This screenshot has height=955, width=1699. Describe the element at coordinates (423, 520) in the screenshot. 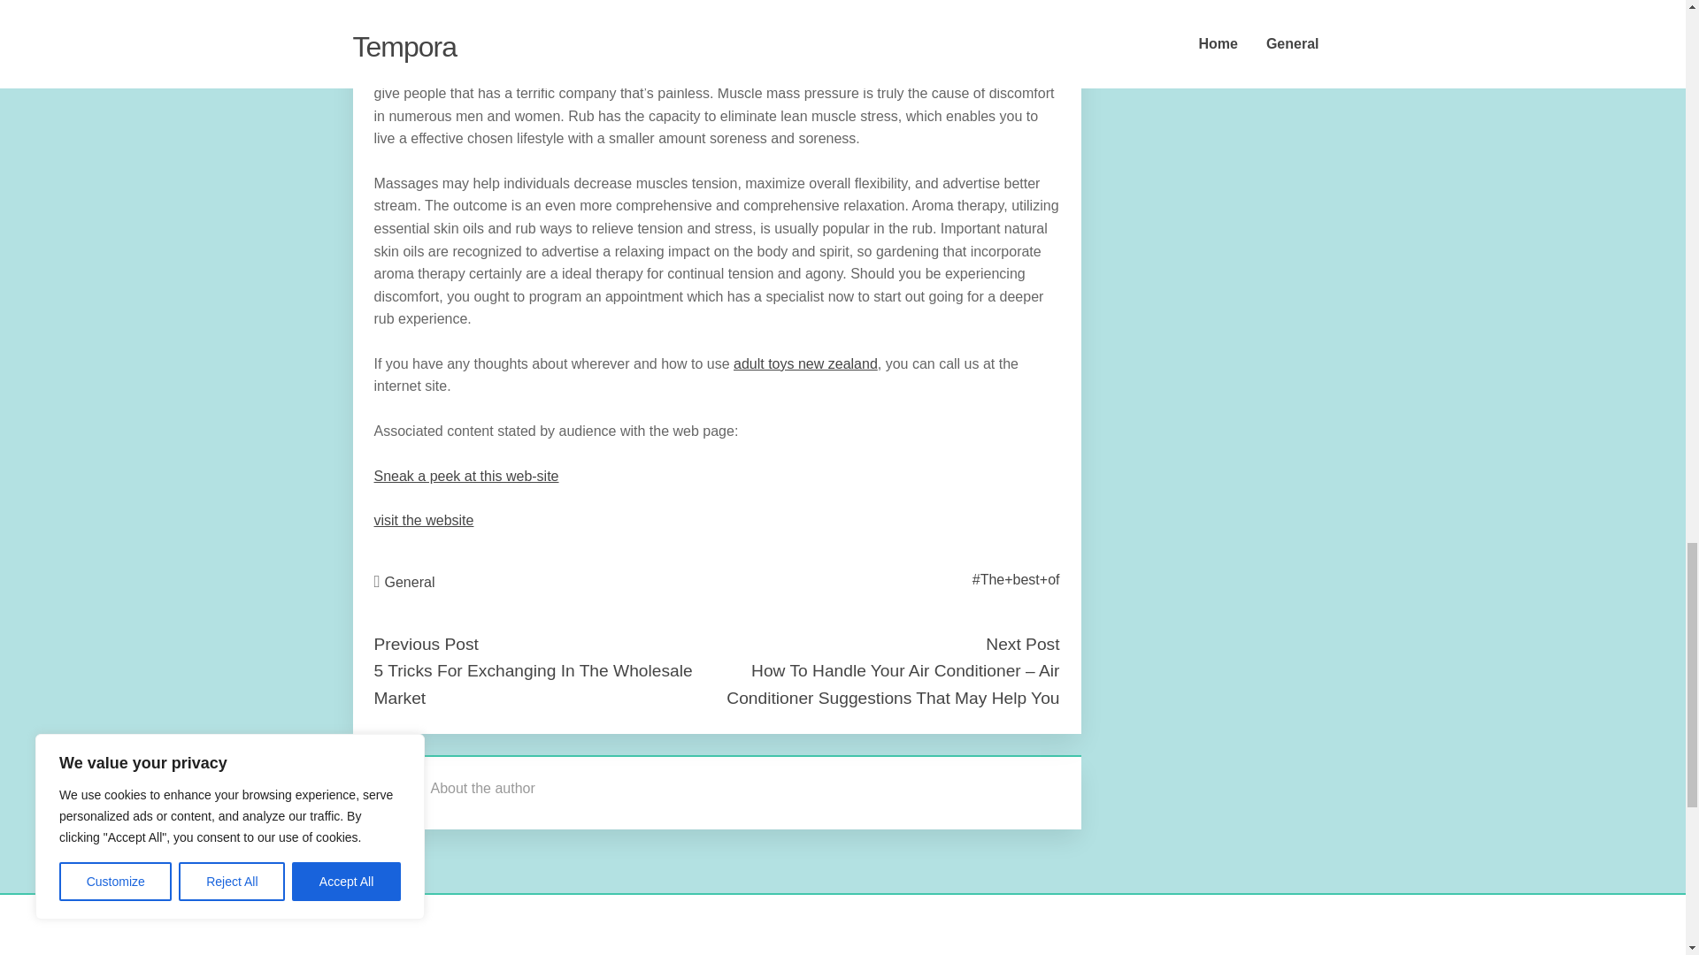

I see `visit the website` at that location.